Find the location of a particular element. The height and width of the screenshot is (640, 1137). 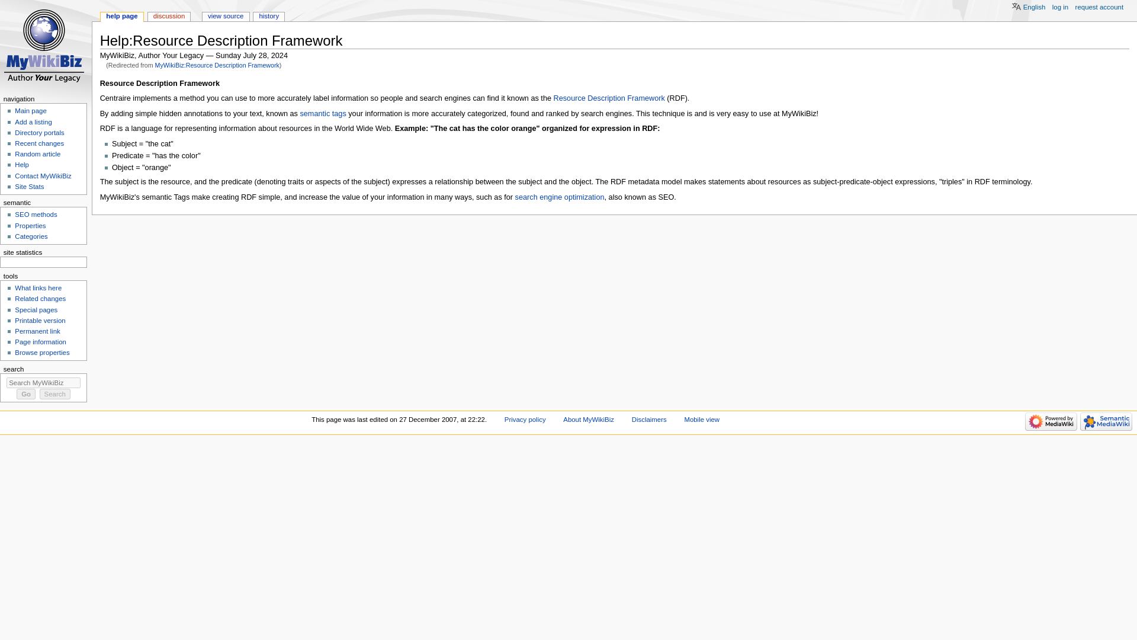

MyWikiBiz:Resource Description Framework is located at coordinates (217, 65).